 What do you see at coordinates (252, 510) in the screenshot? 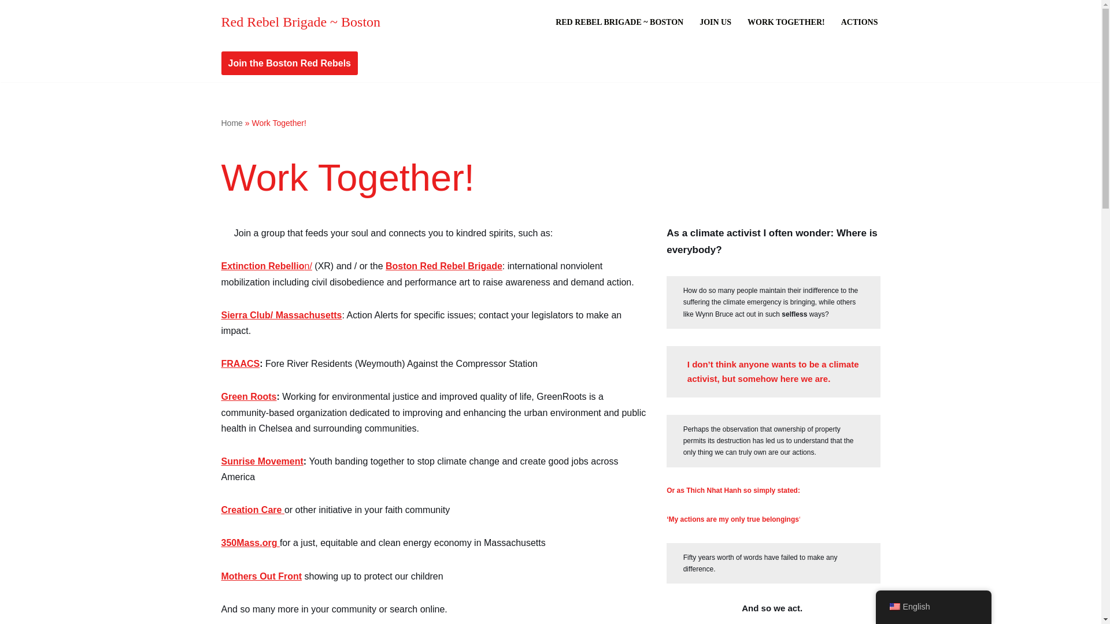
I see `Creation Care` at bounding box center [252, 510].